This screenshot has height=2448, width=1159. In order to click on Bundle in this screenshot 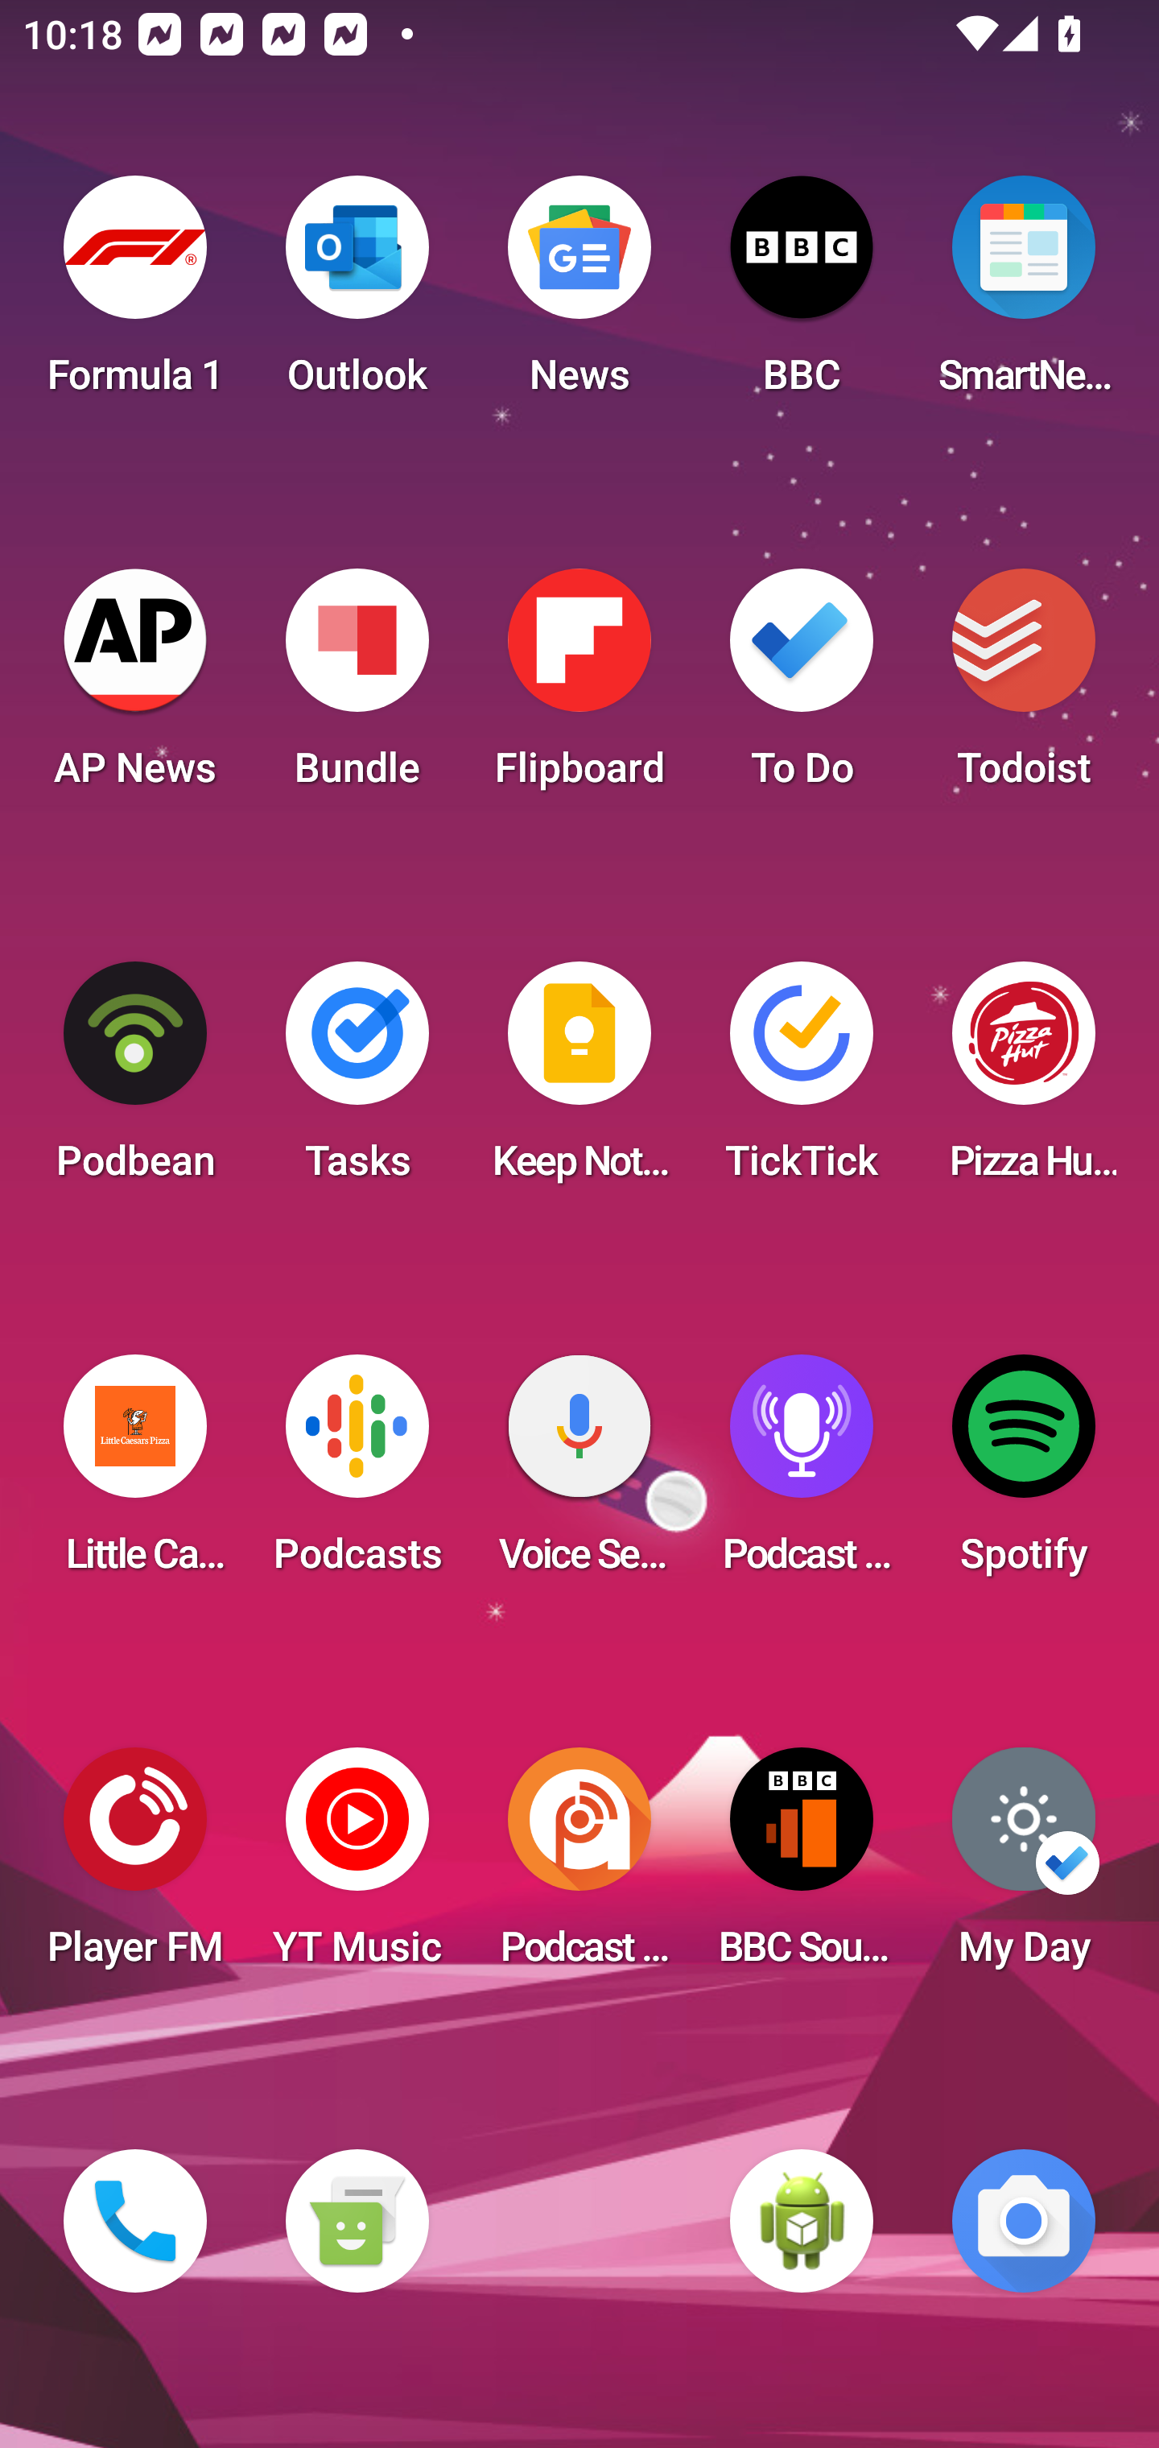, I will do `click(357, 688)`.